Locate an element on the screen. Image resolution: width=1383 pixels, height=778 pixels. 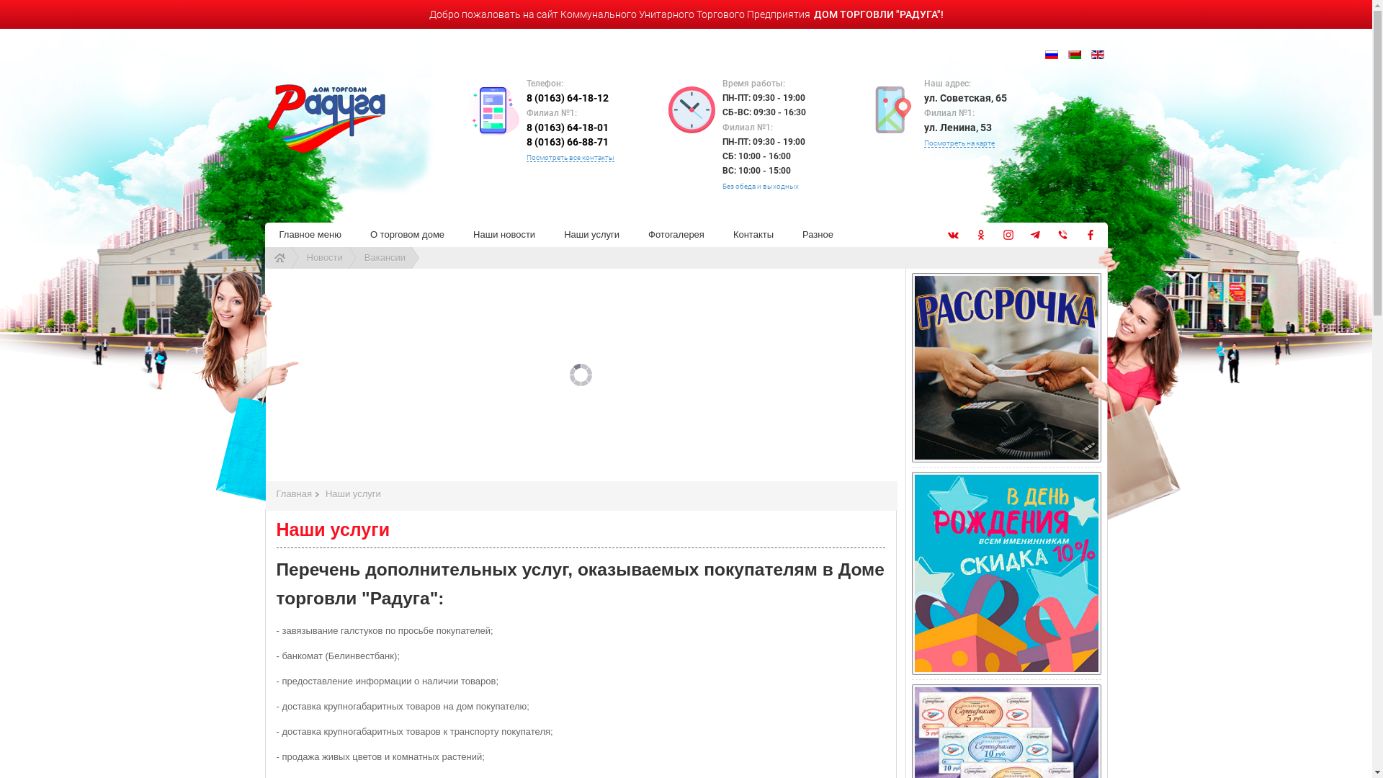
English (UK) is located at coordinates (1097, 55).